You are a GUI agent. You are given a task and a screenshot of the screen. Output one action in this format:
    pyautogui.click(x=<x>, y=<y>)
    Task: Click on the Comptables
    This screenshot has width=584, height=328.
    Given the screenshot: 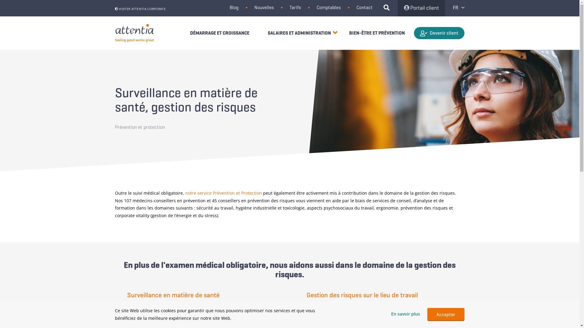 What is the action you would take?
    pyautogui.click(x=328, y=7)
    